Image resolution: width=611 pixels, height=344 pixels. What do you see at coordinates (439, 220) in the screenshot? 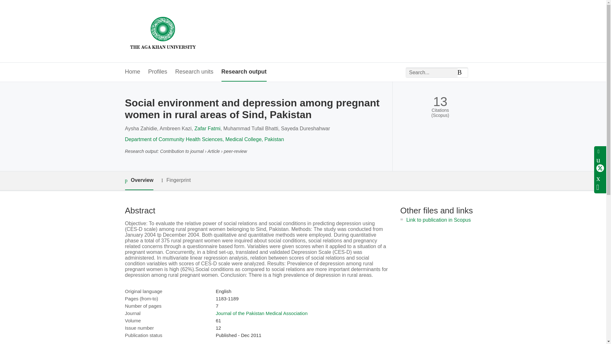
I see `Link to publication in Scopus` at bounding box center [439, 220].